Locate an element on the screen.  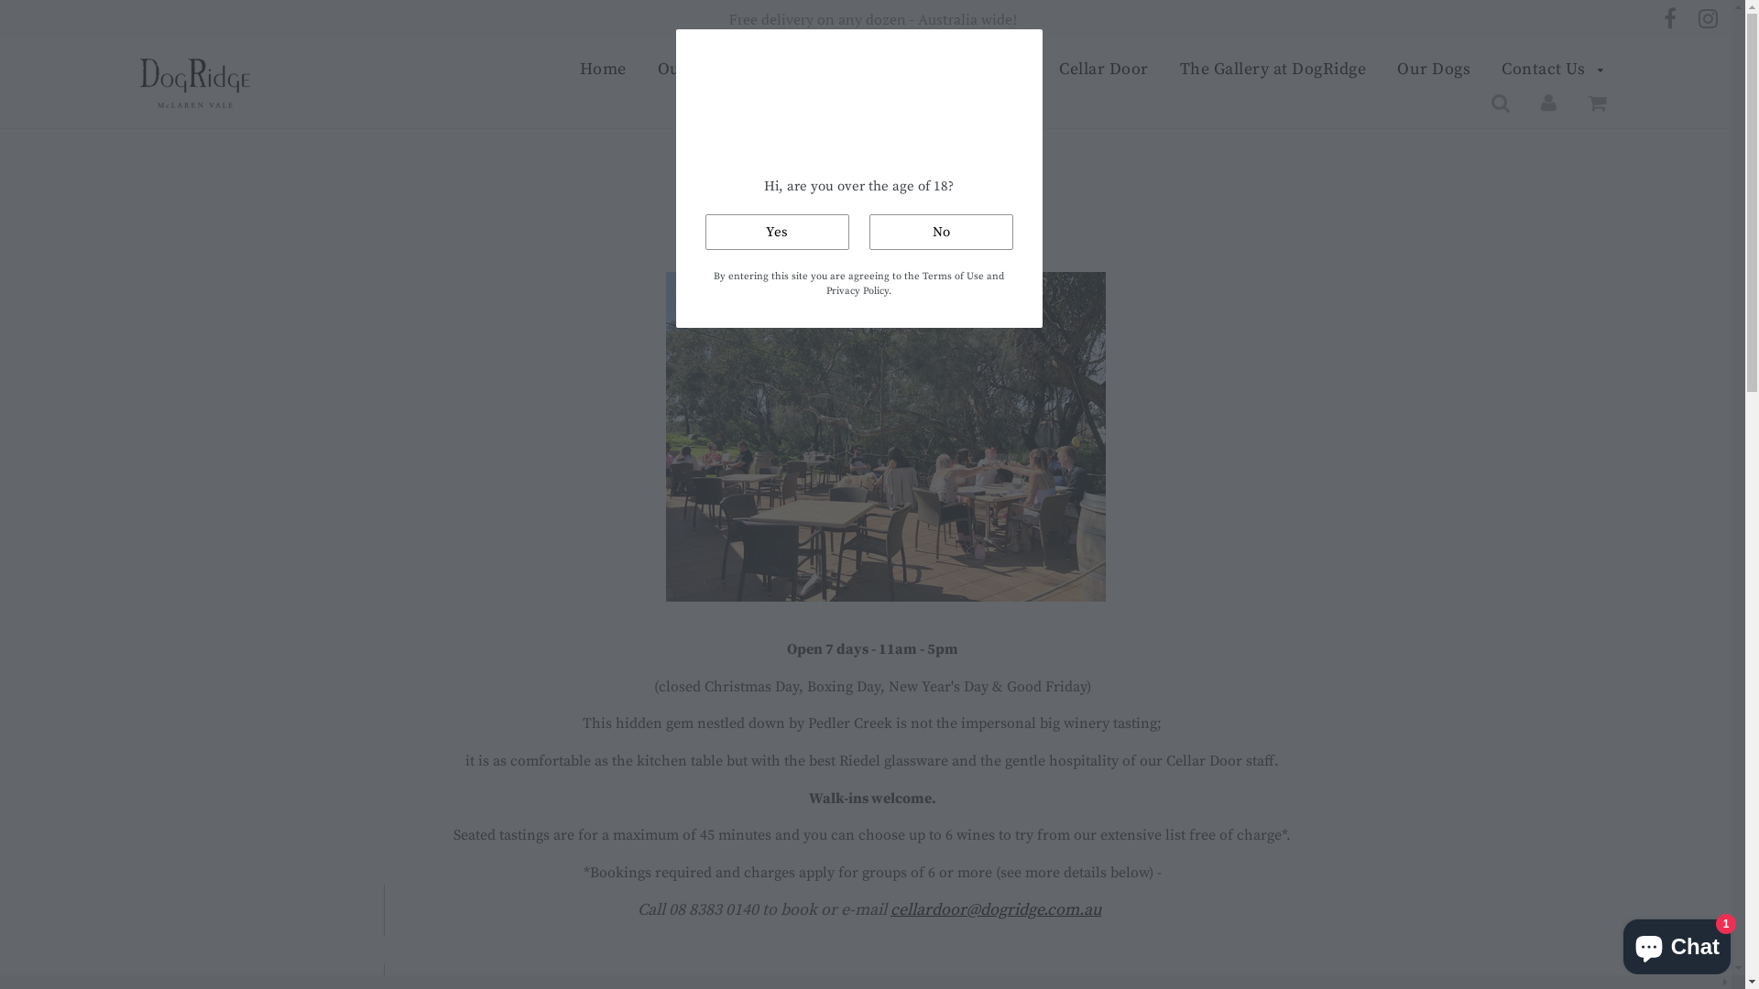
The Gallery at DogRidge is located at coordinates (1273, 70).